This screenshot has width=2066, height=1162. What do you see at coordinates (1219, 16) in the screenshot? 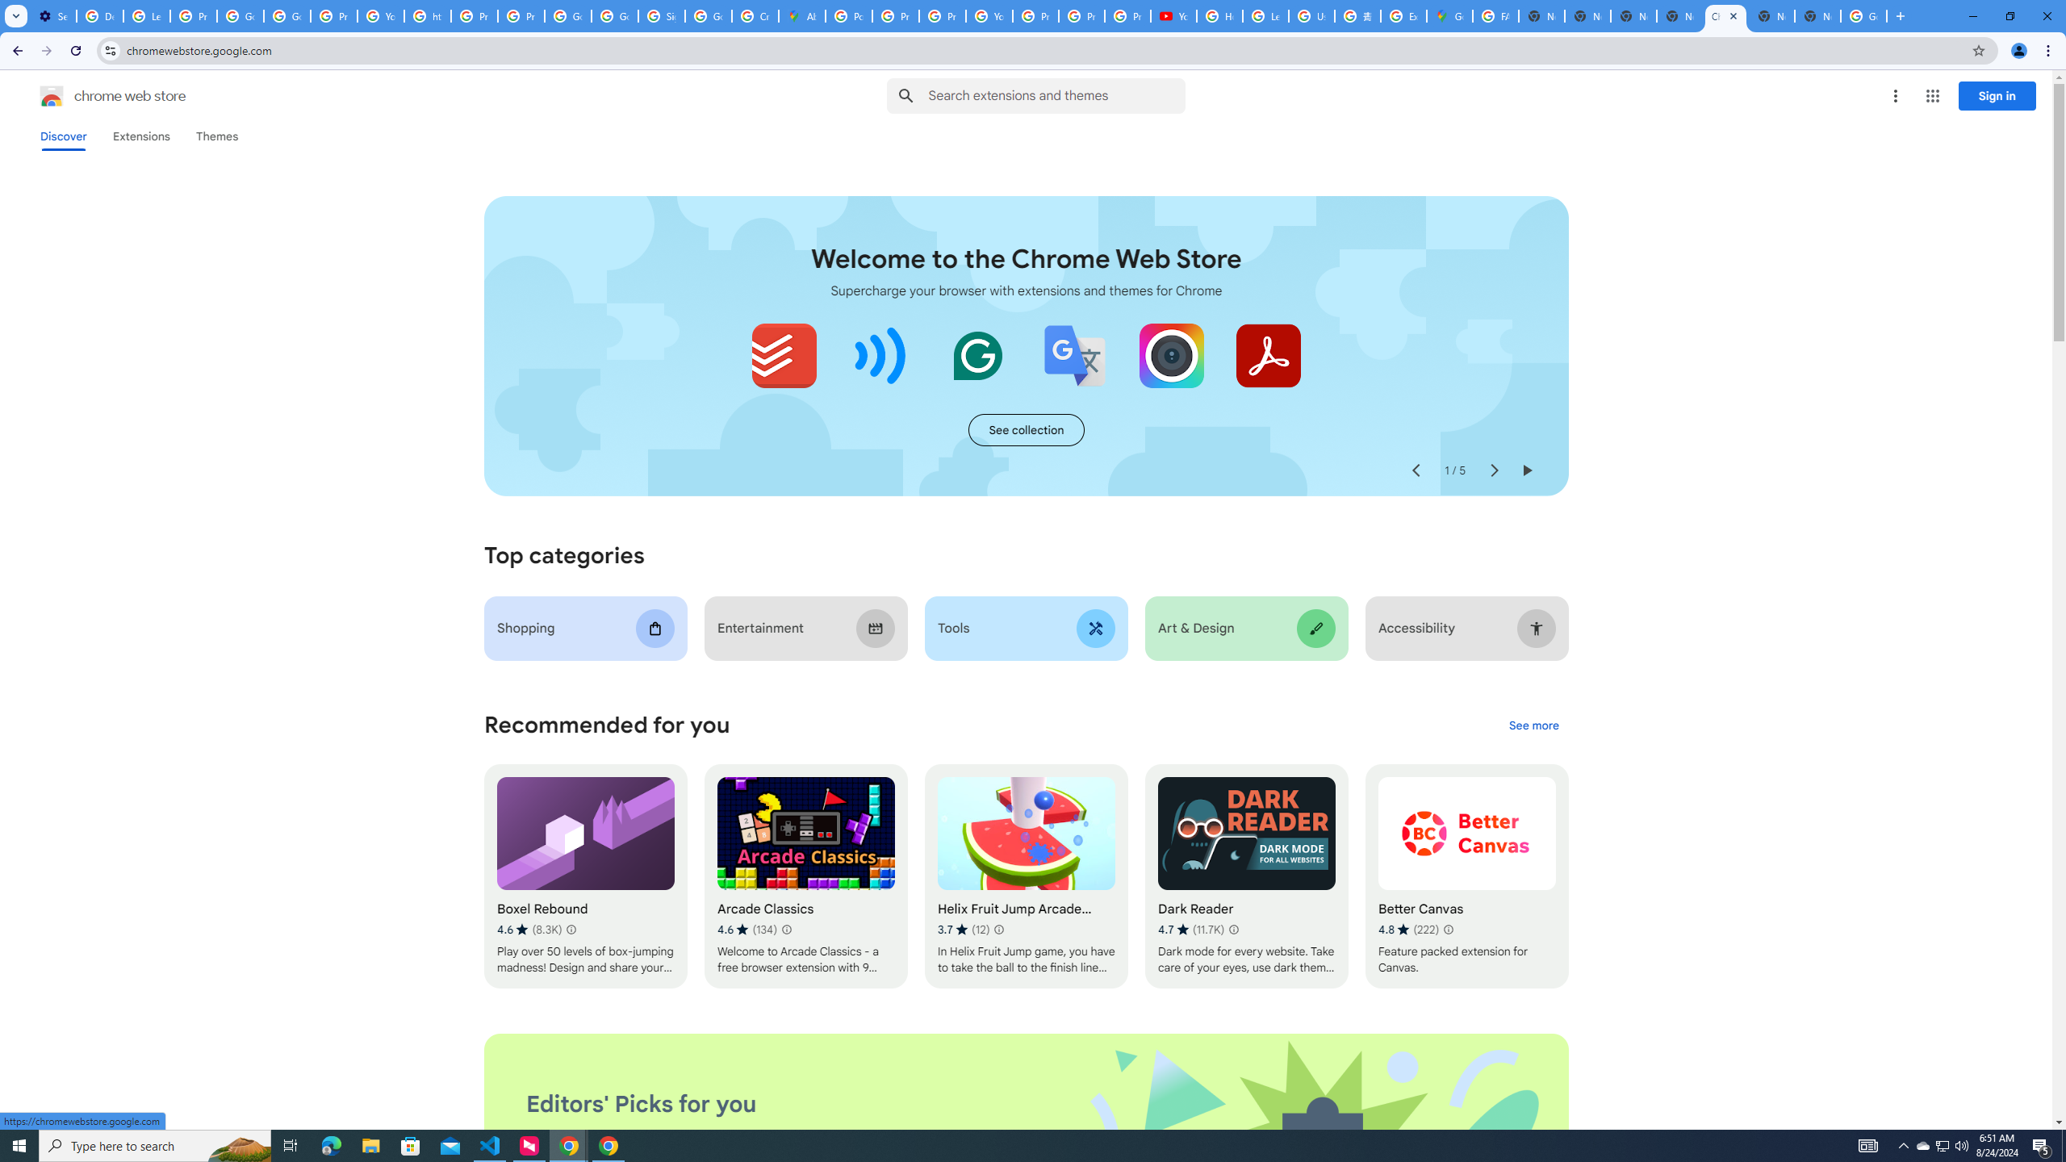
I see `How Chrome protects your passwords - Google Chrome Help` at bounding box center [1219, 16].